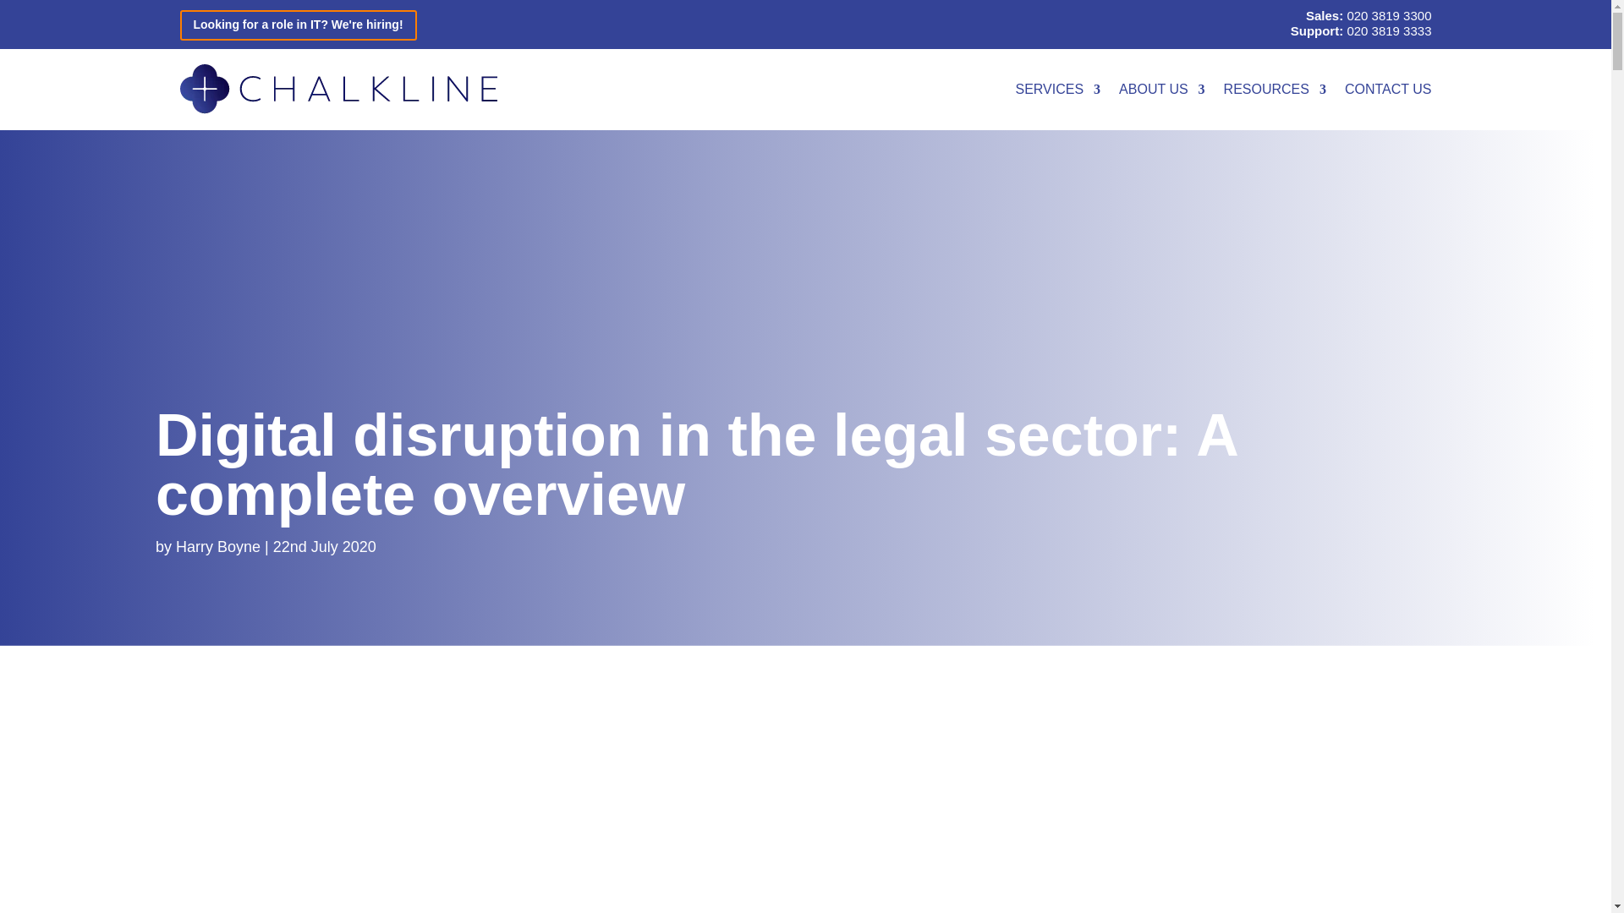 This screenshot has height=913, width=1624. I want to click on Harry Boyne, so click(217, 546).